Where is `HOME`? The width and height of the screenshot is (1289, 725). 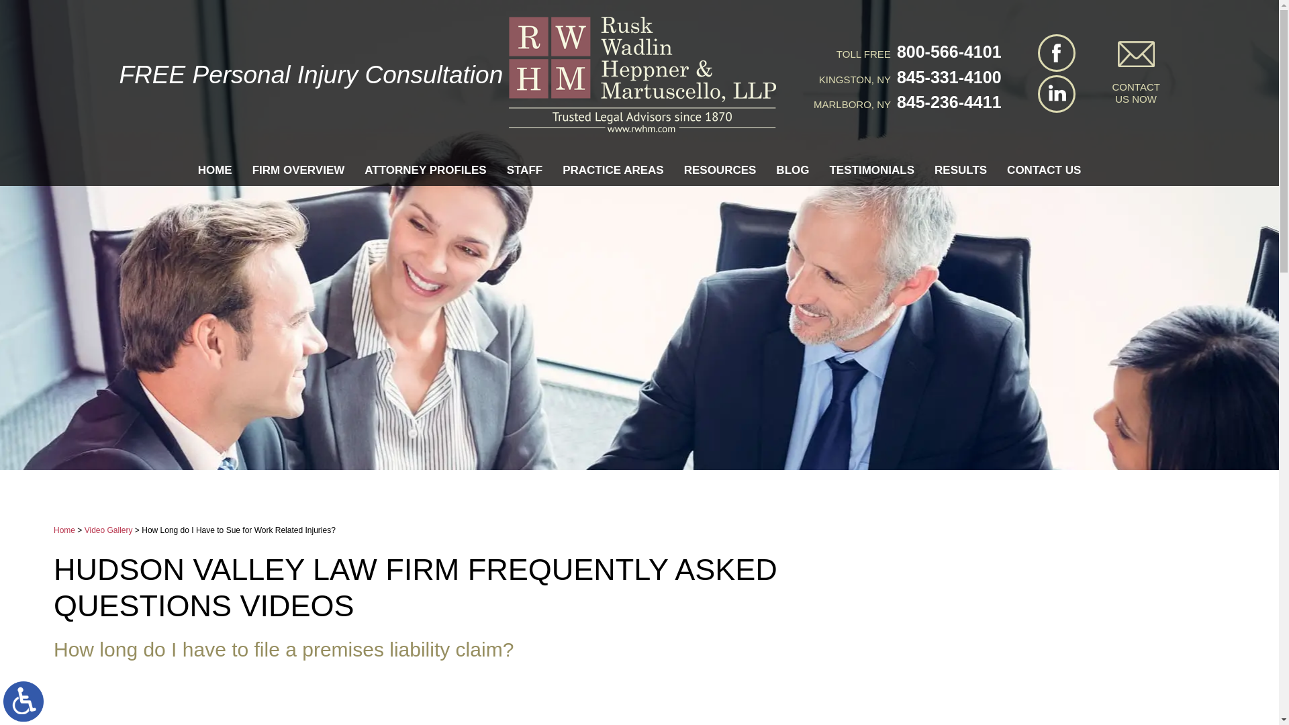
HOME is located at coordinates (215, 171).